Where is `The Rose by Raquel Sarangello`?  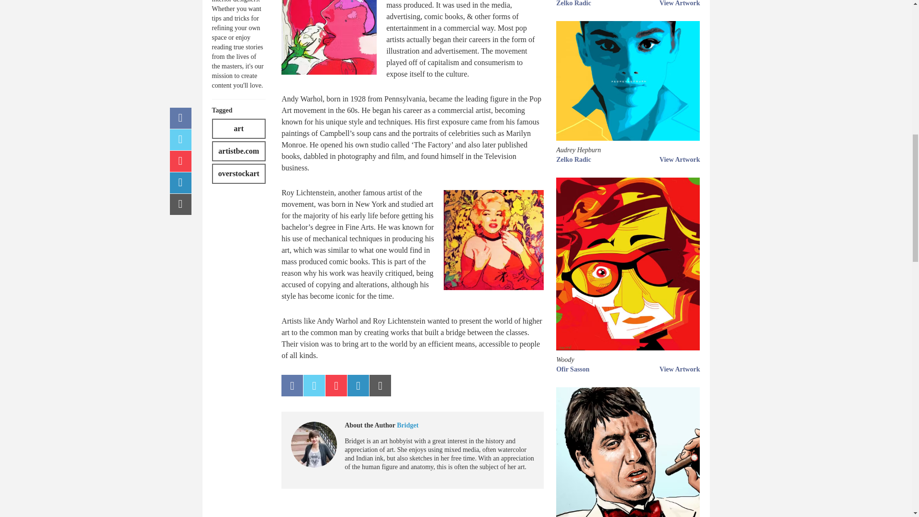 The Rose by Raquel Sarangello is located at coordinates (329, 37).